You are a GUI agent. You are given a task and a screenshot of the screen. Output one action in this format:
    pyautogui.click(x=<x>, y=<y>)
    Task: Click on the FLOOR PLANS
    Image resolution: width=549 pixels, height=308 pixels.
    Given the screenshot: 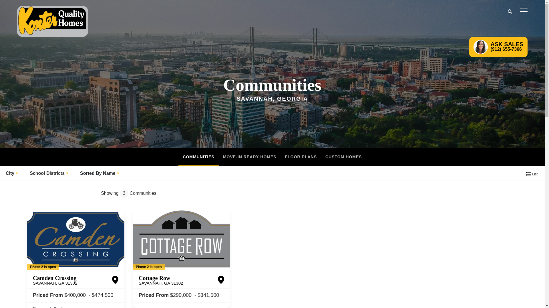 What is the action you would take?
    pyautogui.click(x=524, y=11)
    